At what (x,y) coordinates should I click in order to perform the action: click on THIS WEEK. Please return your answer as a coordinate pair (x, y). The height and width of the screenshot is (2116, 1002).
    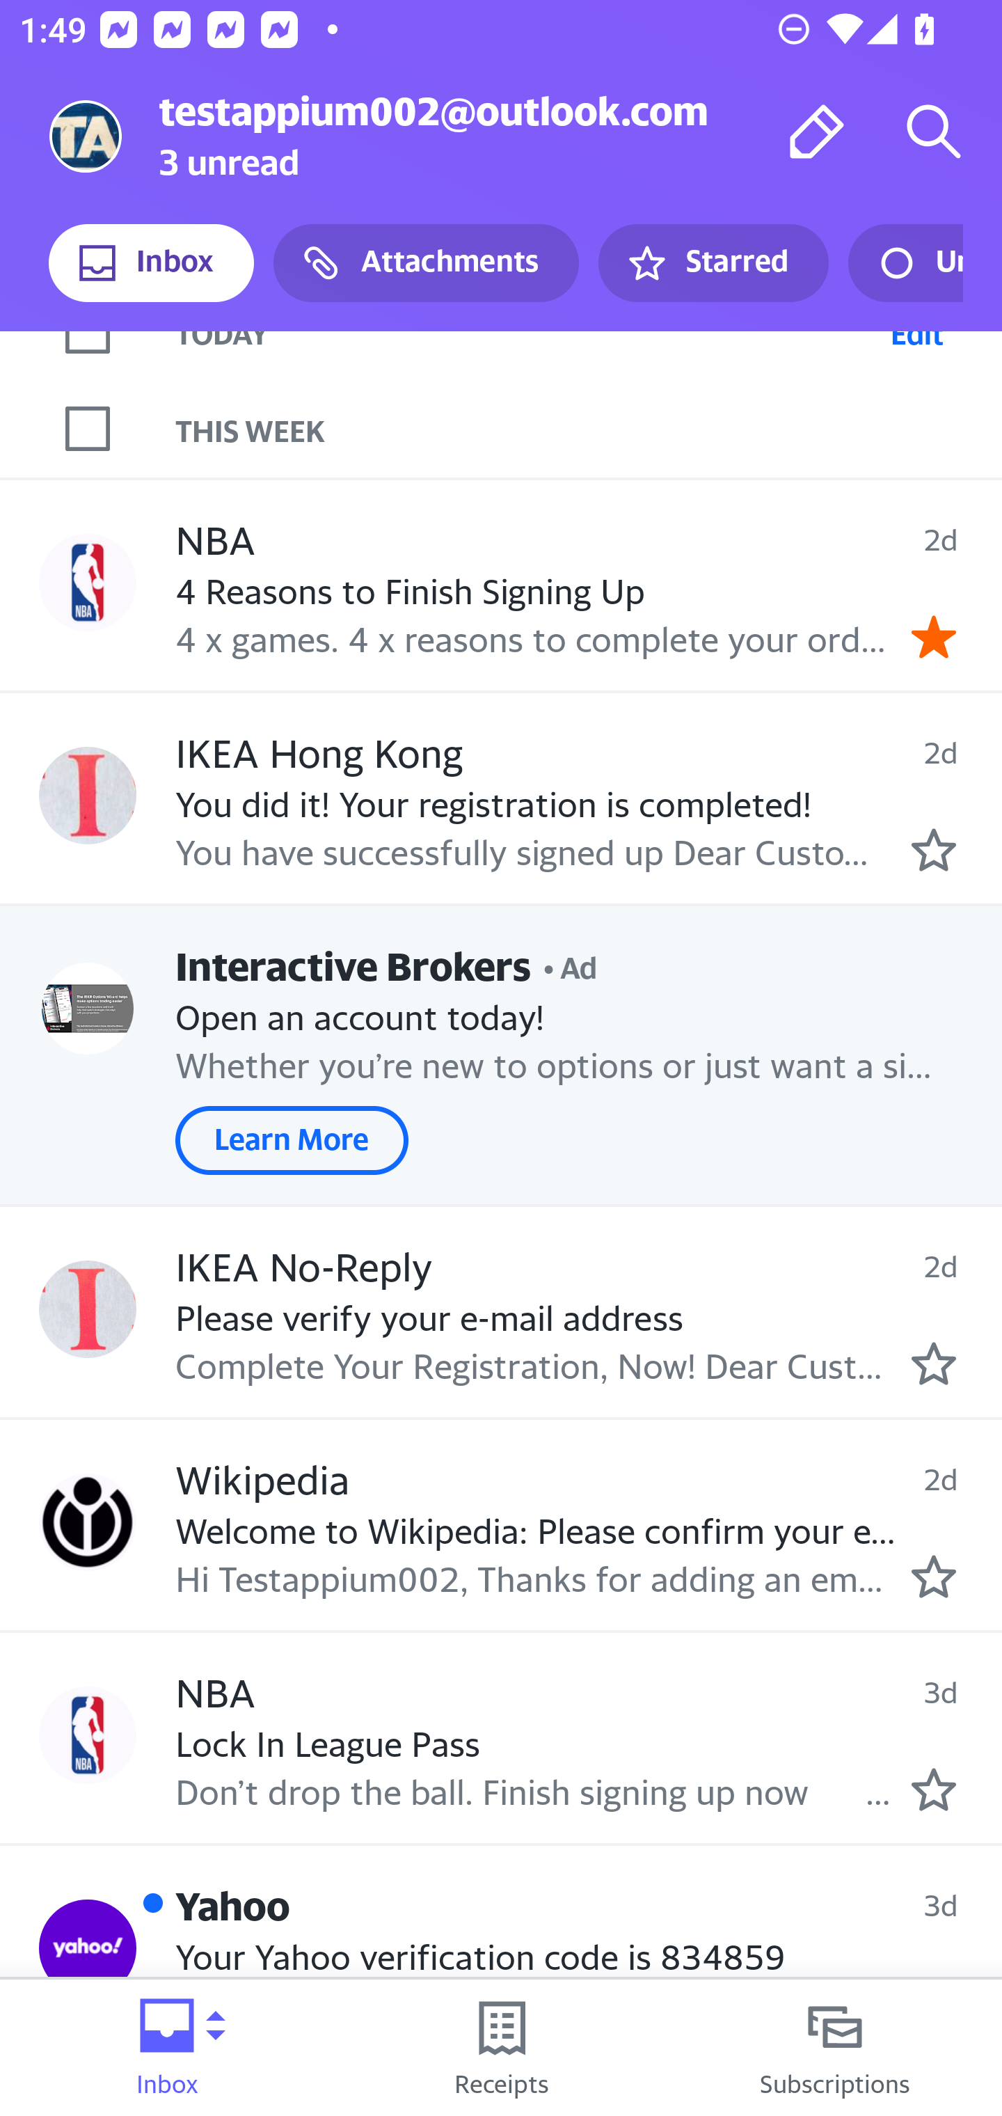
    Looking at the image, I should click on (589, 428).